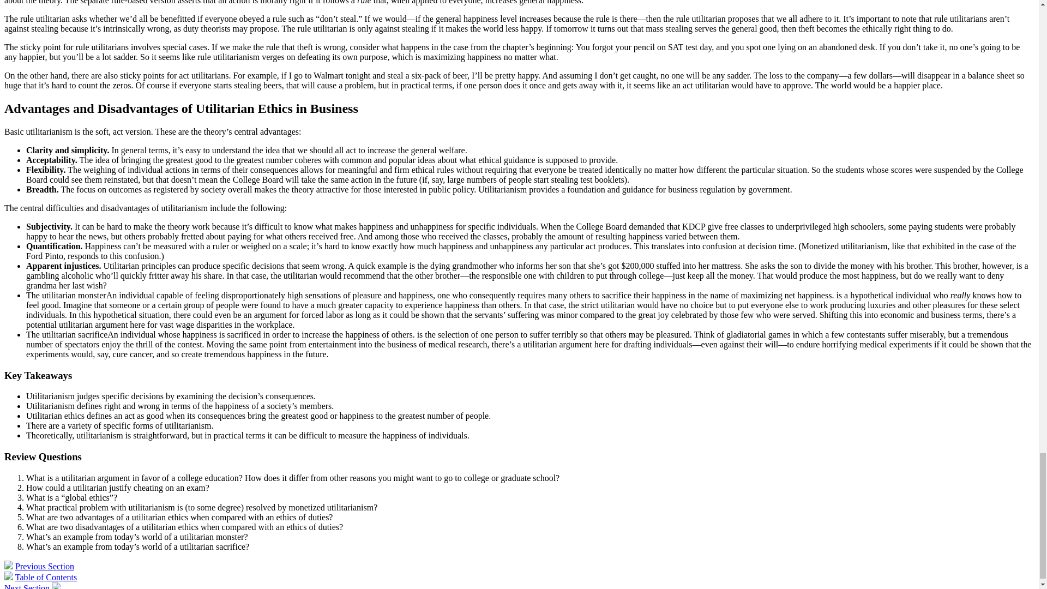  What do you see at coordinates (74, 295) in the screenshot?
I see `utilitarian monster` at bounding box center [74, 295].